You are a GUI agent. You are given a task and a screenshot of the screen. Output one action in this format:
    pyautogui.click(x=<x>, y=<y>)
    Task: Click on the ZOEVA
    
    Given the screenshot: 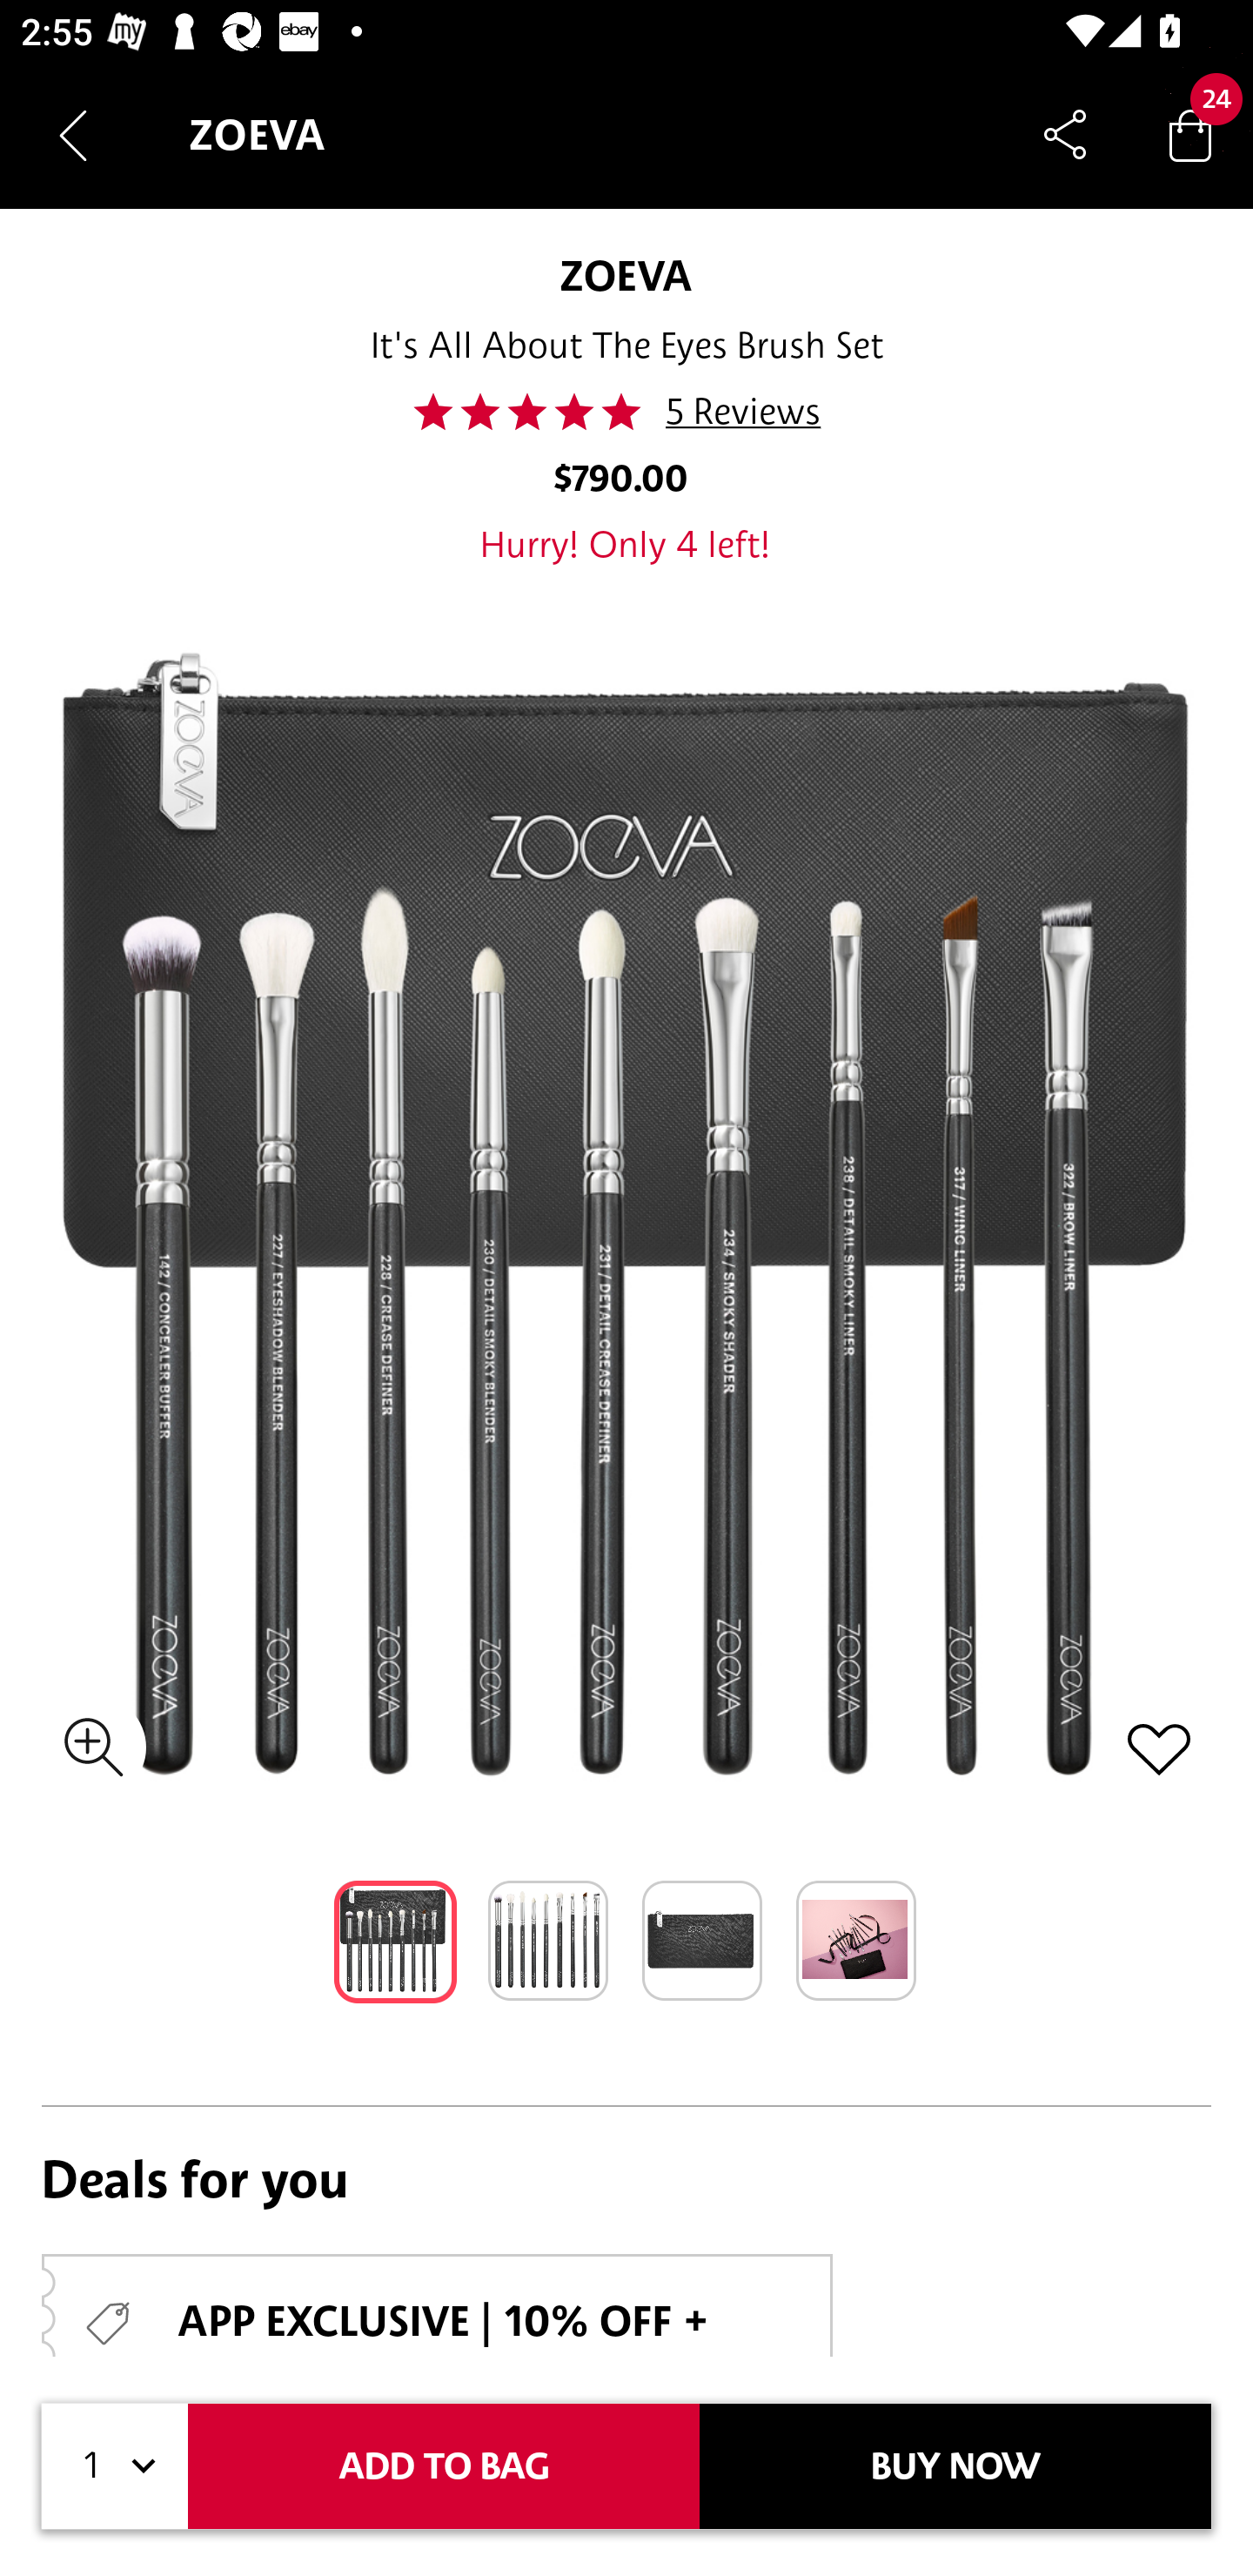 What is the action you would take?
    pyautogui.click(x=626, y=275)
    